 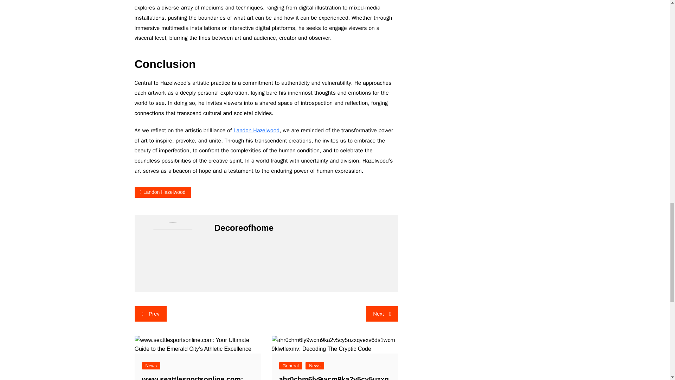 What do you see at coordinates (256, 130) in the screenshot?
I see `Landon Hazelwood` at bounding box center [256, 130].